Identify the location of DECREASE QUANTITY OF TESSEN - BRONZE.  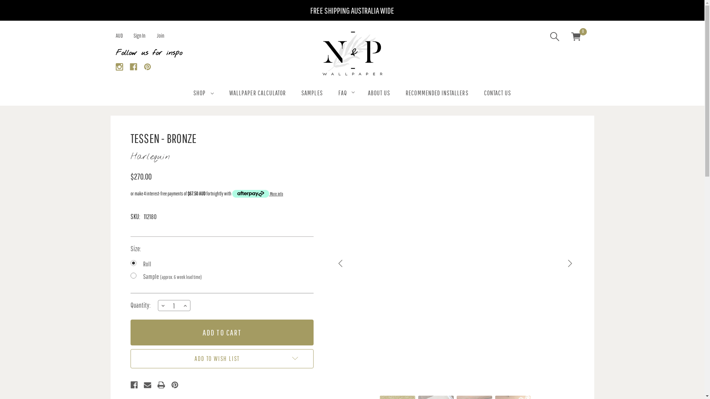
(163, 306).